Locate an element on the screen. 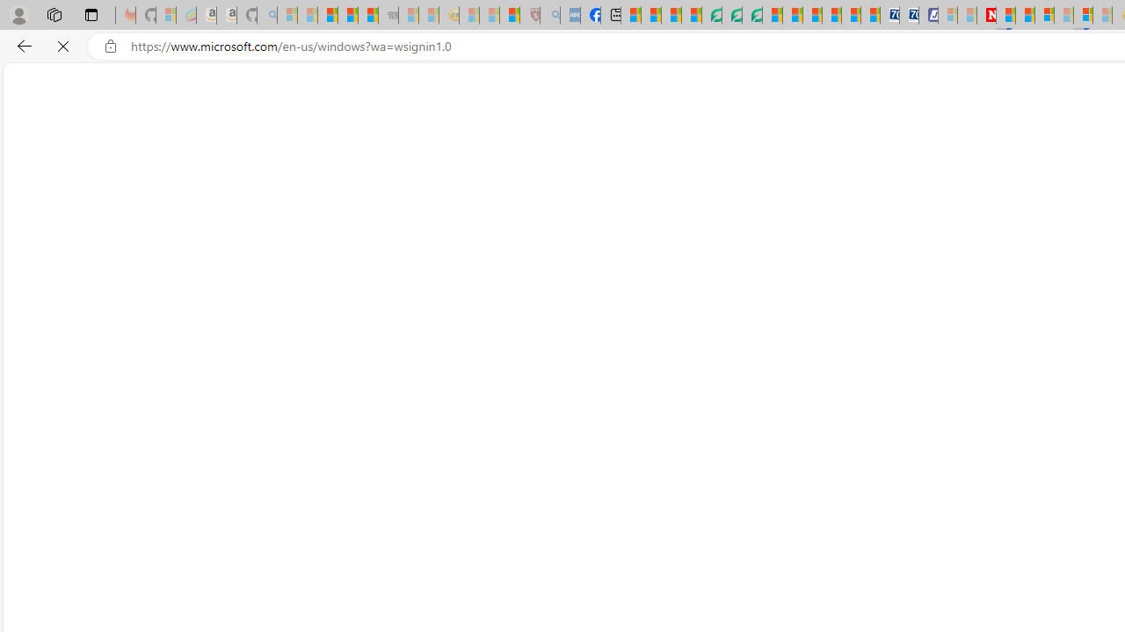 The height and width of the screenshot is (632, 1125). LendingTree - Compare Lenders is located at coordinates (711, 16).